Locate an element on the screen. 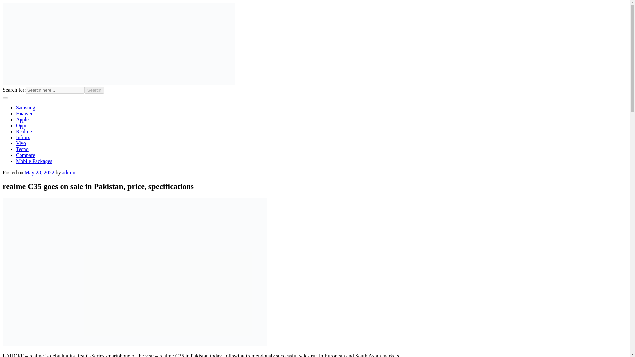 The width and height of the screenshot is (635, 357). Oppo is located at coordinates (22, 125).